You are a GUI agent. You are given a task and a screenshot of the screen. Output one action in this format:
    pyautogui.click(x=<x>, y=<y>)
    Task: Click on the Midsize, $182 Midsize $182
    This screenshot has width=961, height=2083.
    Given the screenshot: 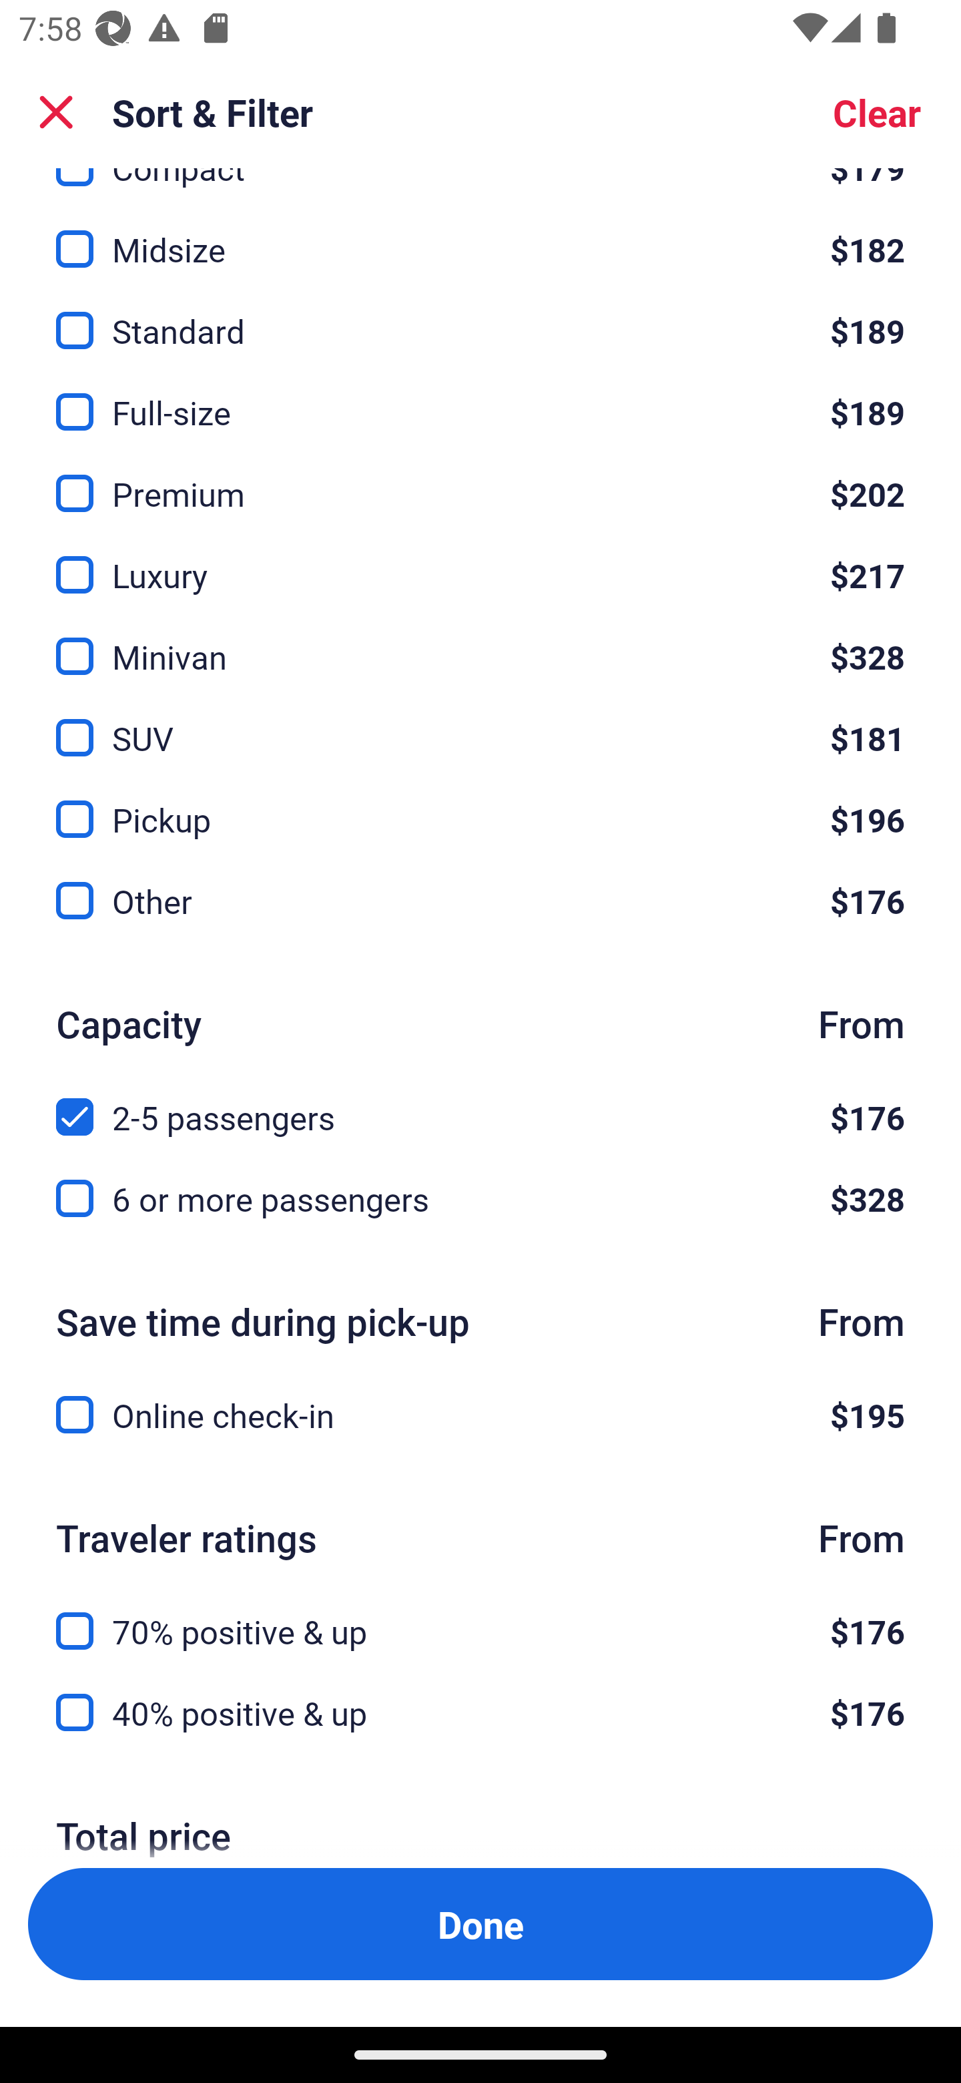 What is the action you would take?
    pyautogui.click(x=480, y=234)
    